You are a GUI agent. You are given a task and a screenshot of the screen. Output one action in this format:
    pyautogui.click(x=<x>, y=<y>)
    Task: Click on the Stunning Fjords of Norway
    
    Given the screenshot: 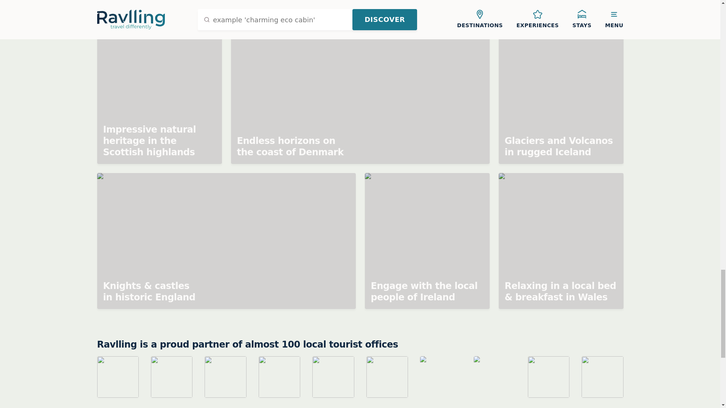 What is the action you would take?
    pyautogui.click(x=493, y=9)
    